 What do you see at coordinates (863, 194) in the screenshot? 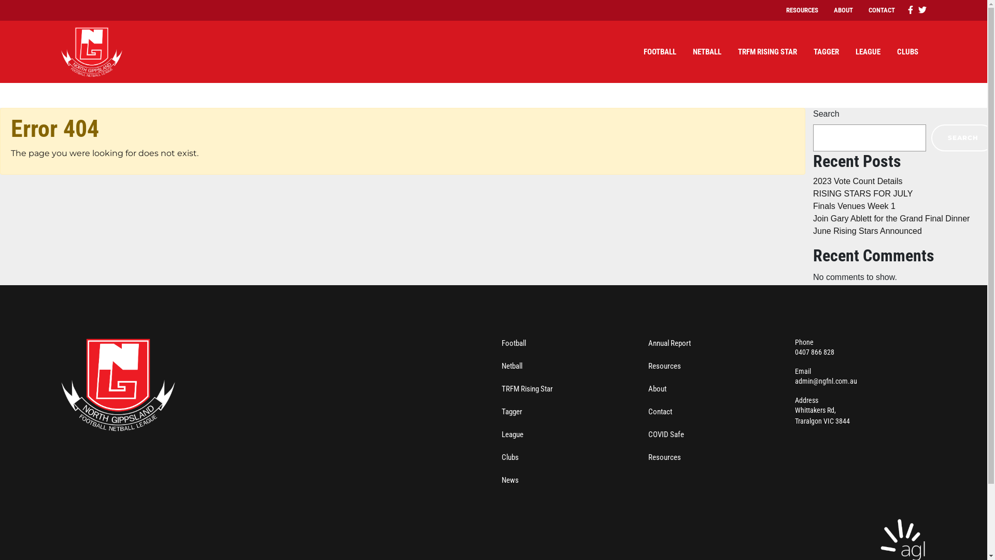
I see `RISING STARS FOR JULY` at bounding box center [863, 194].